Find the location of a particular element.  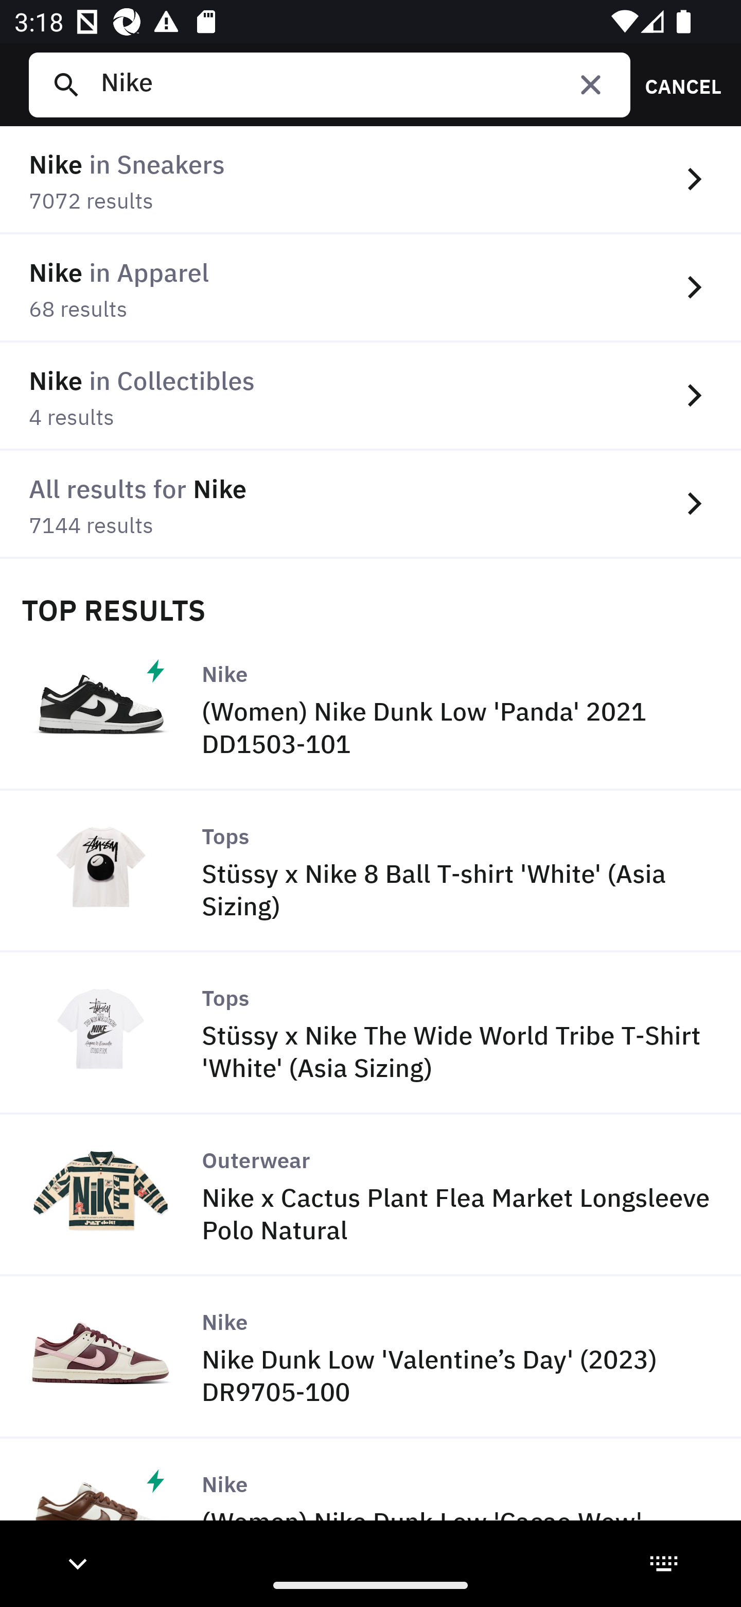

Nike  in Collectibles 4 results  is located at coordinates (370, 396).